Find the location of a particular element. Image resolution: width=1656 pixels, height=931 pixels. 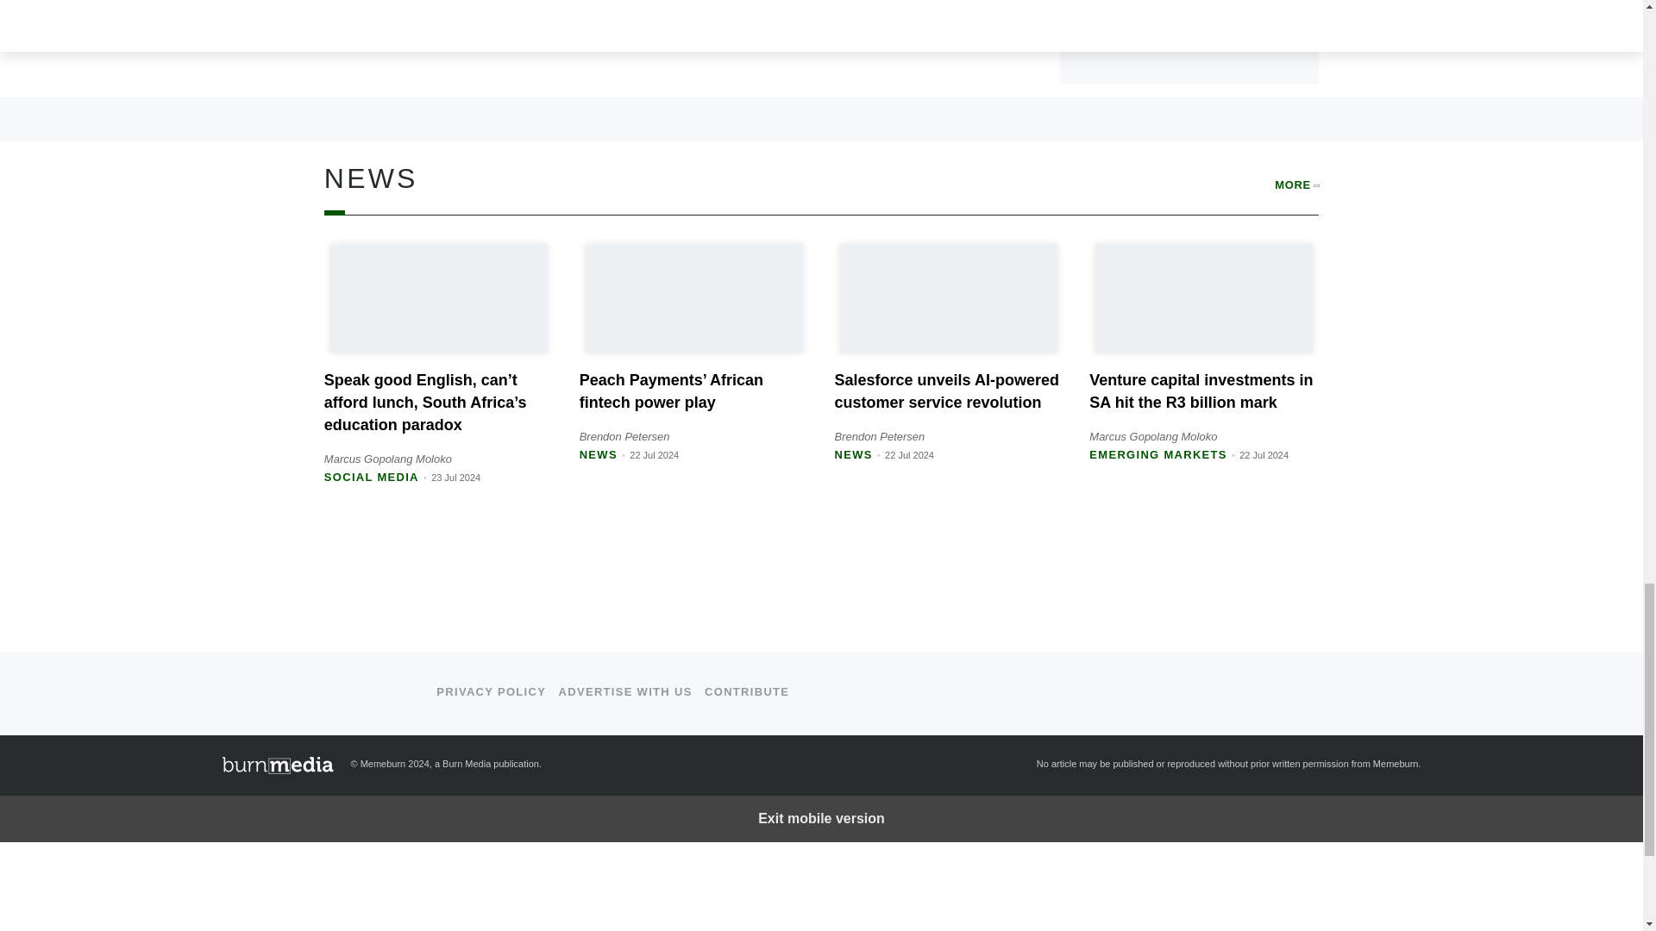

Brendon Petersen is located at coordinates (624, 436).